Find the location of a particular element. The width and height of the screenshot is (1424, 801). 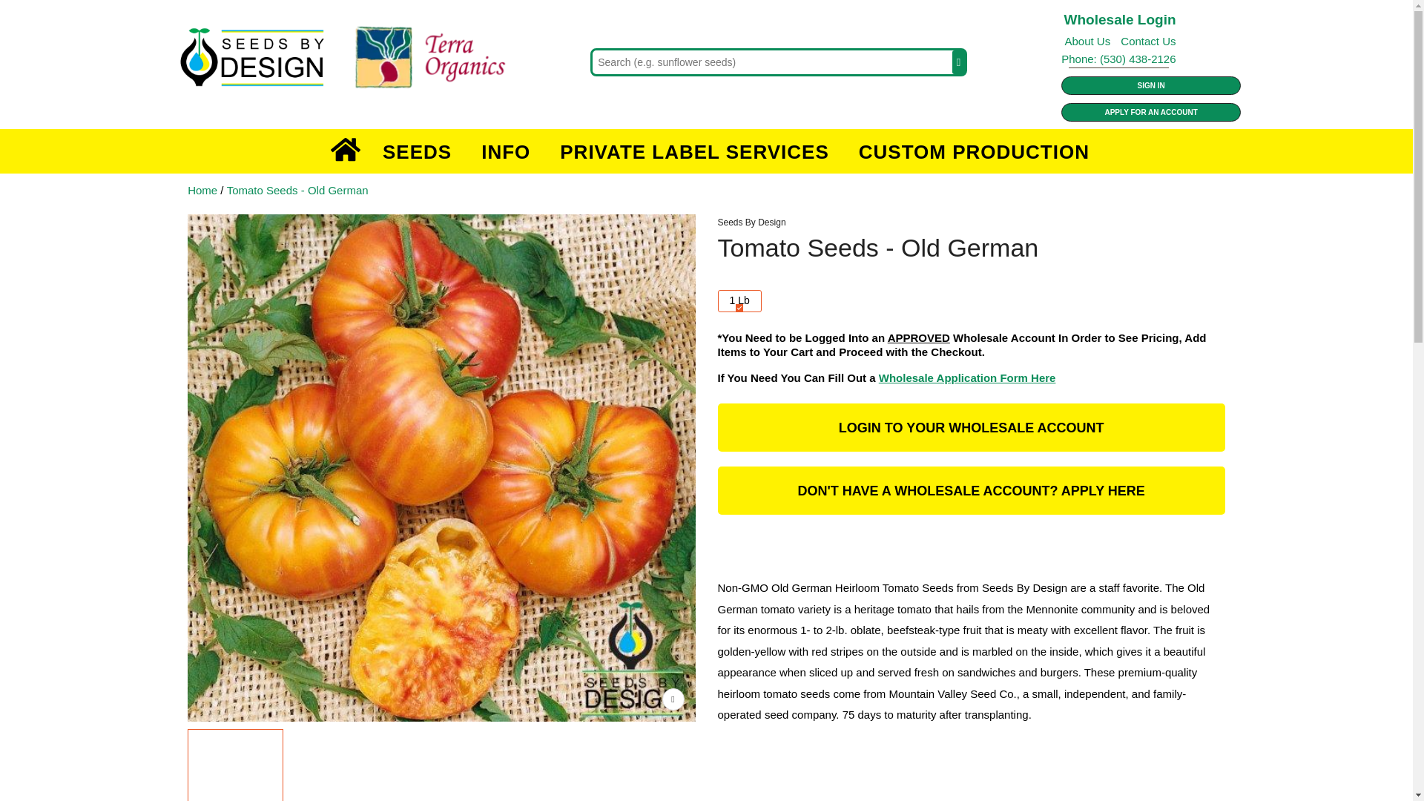

Seeds is located at coordinates (417, 151).